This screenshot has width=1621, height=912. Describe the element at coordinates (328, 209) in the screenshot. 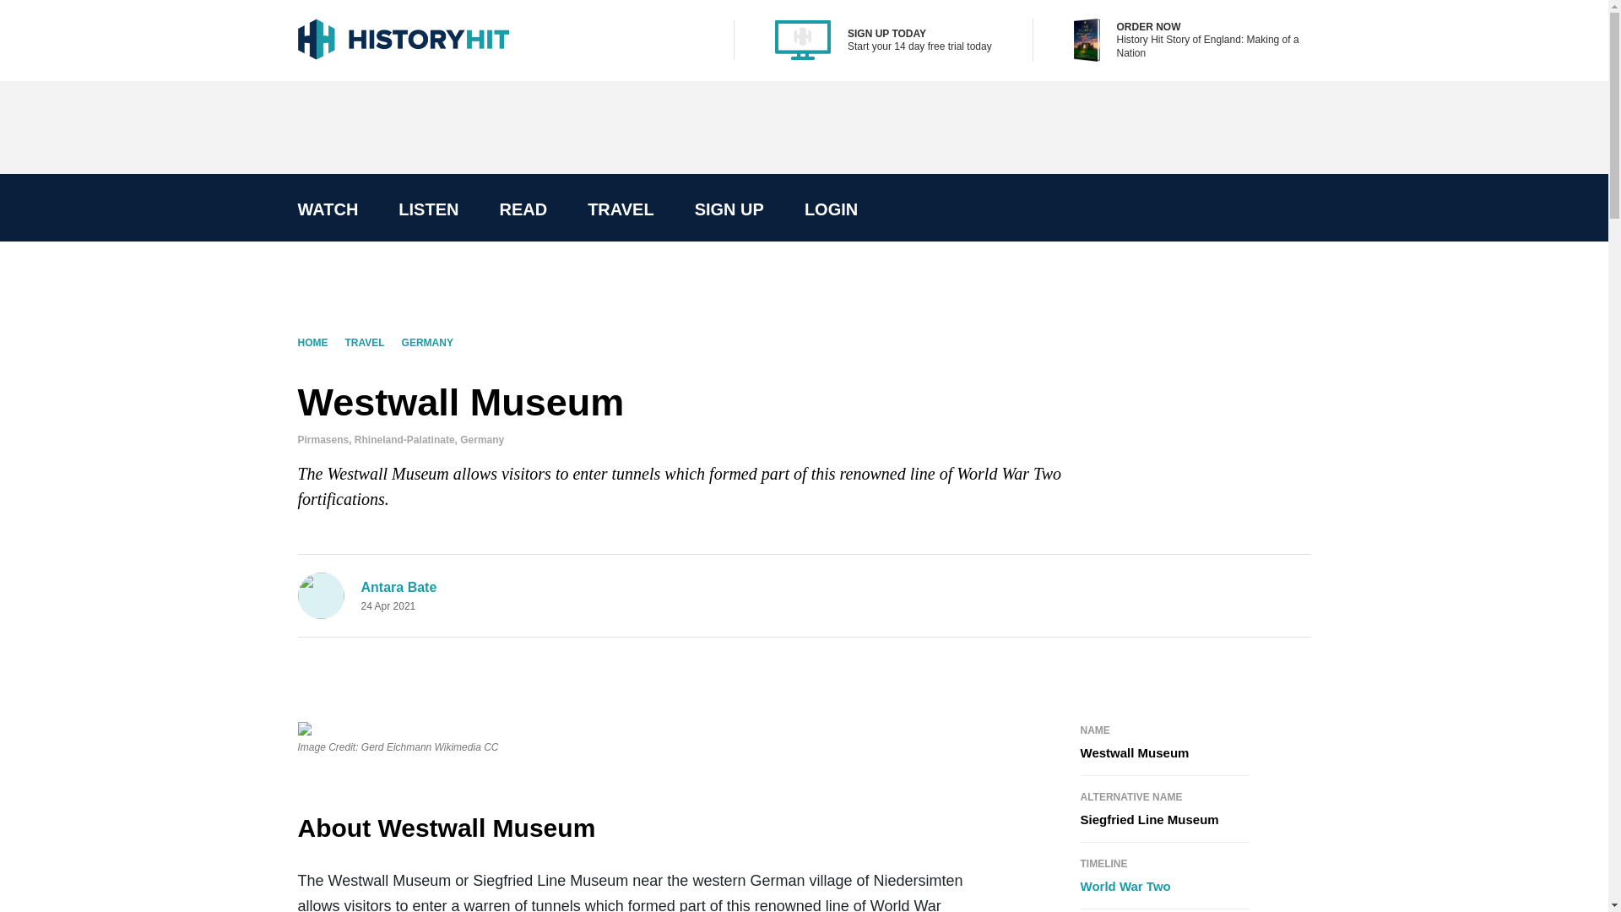

I see `WATCH` at that location.